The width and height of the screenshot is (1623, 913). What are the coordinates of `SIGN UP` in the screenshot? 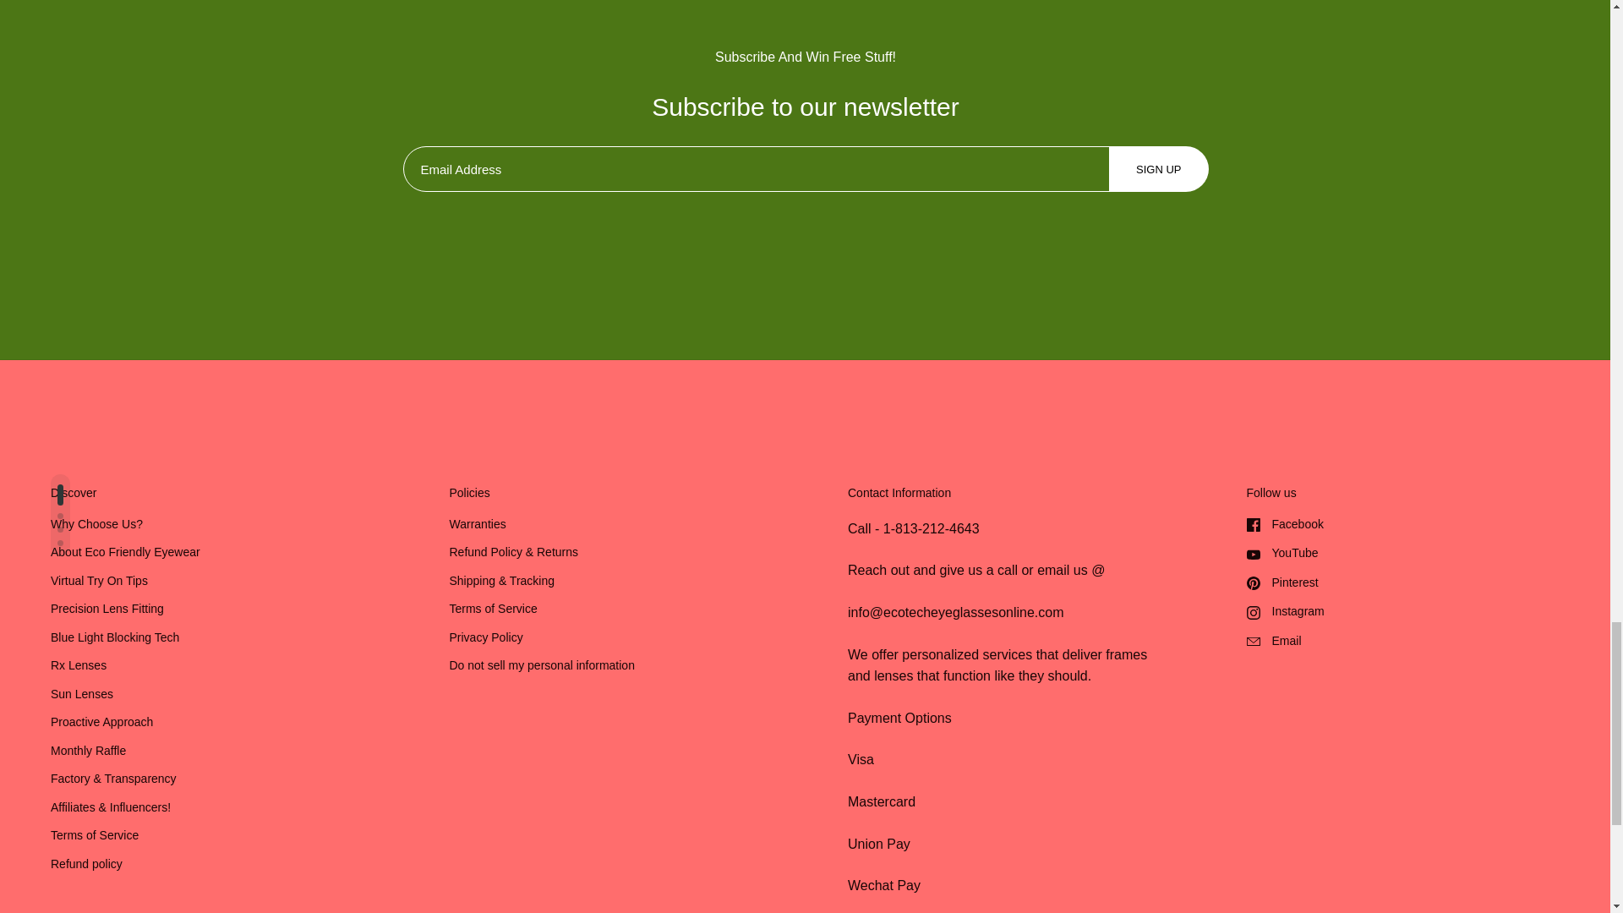 It's located at (1158, 168).